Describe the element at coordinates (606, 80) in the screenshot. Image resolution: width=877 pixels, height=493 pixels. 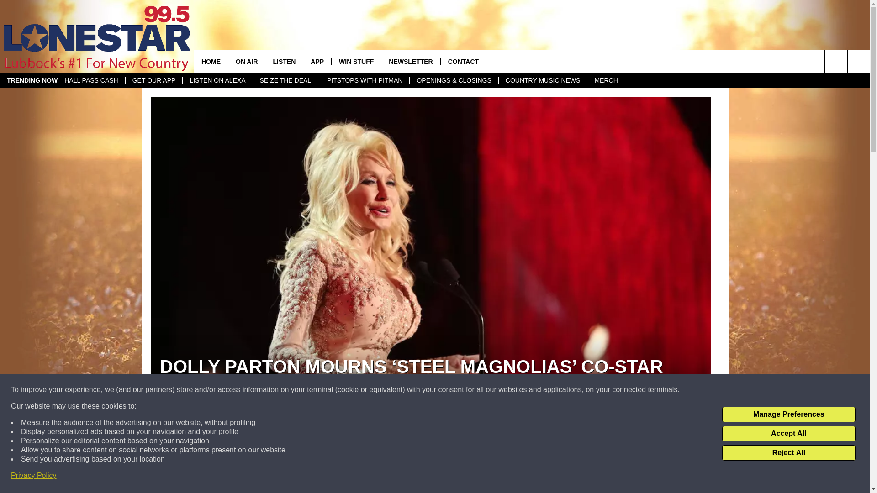
I see `MERCH` at that location.